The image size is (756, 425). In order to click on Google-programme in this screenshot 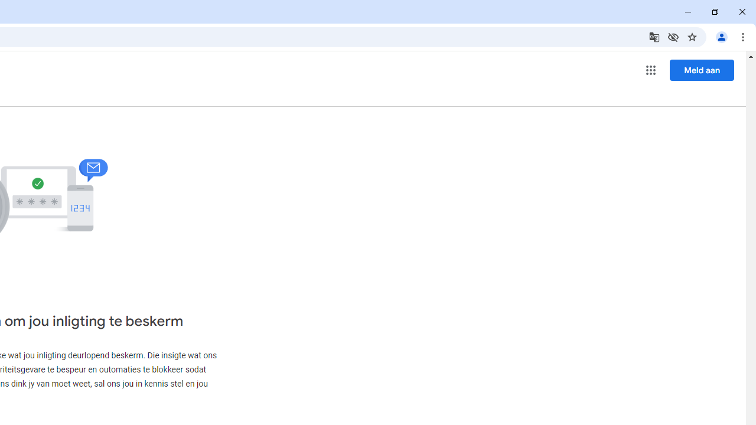, I will do `click(651, 70)`.